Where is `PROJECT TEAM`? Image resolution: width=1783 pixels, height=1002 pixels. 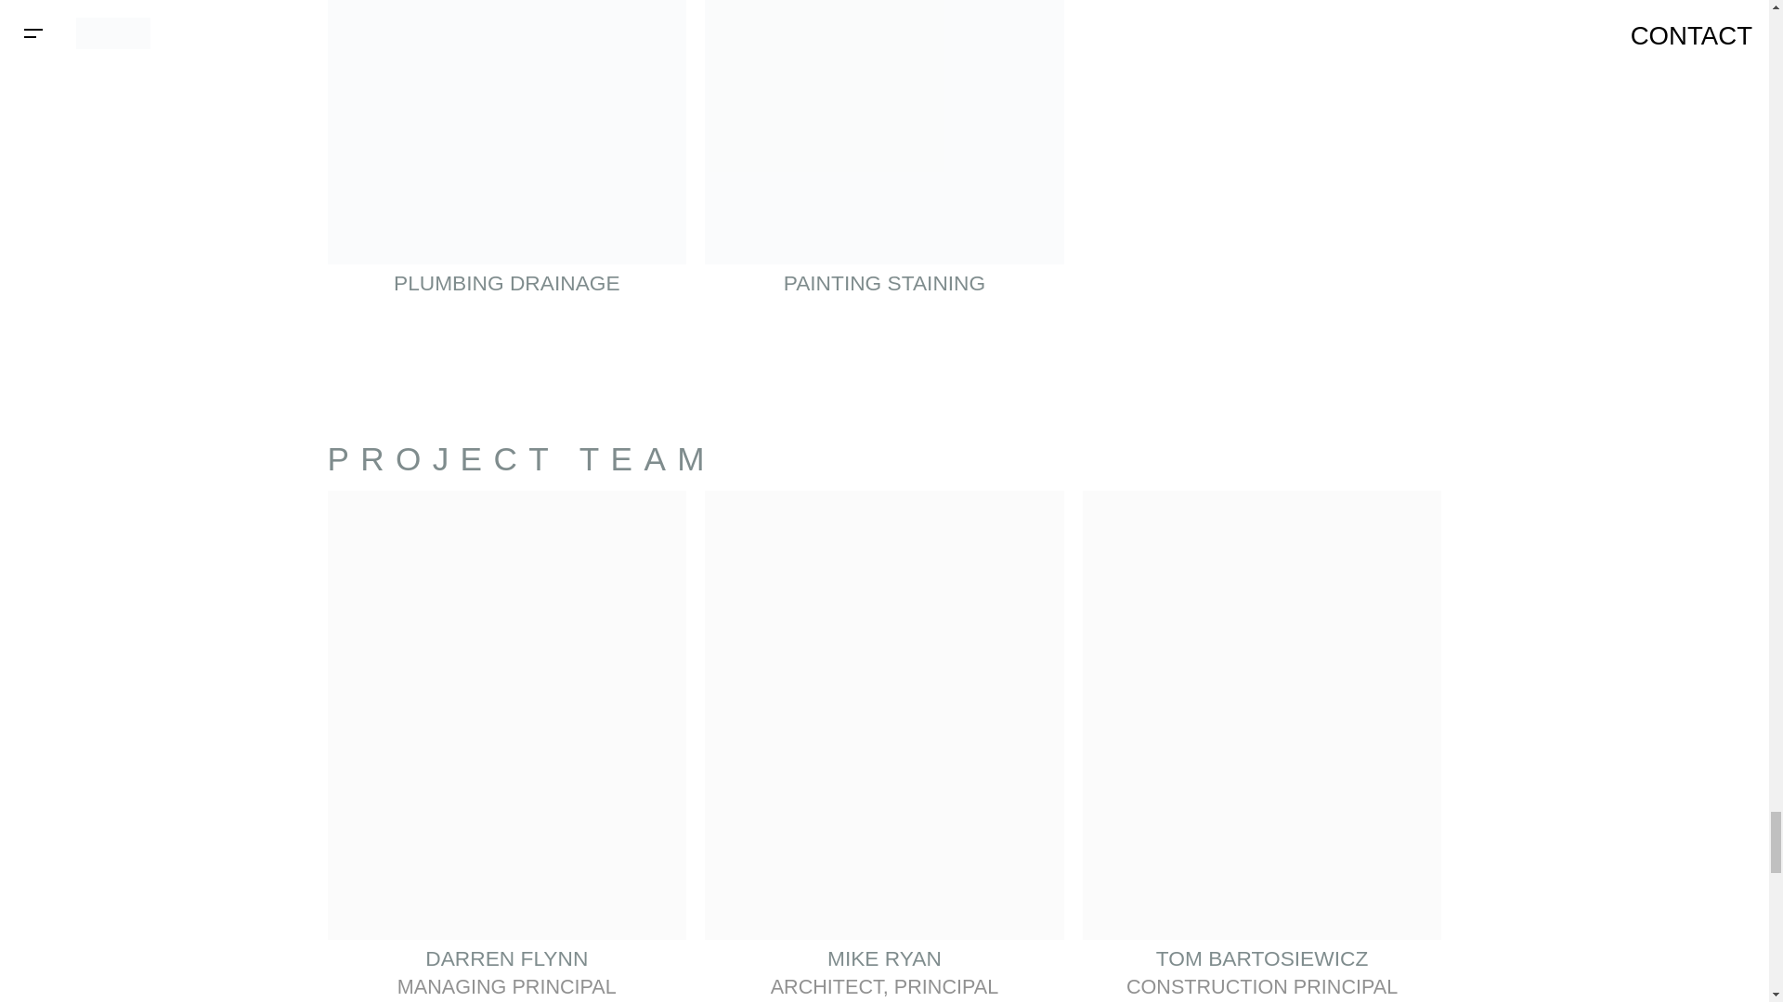 PROJECT TEAM is located at coordinates (520, 458).